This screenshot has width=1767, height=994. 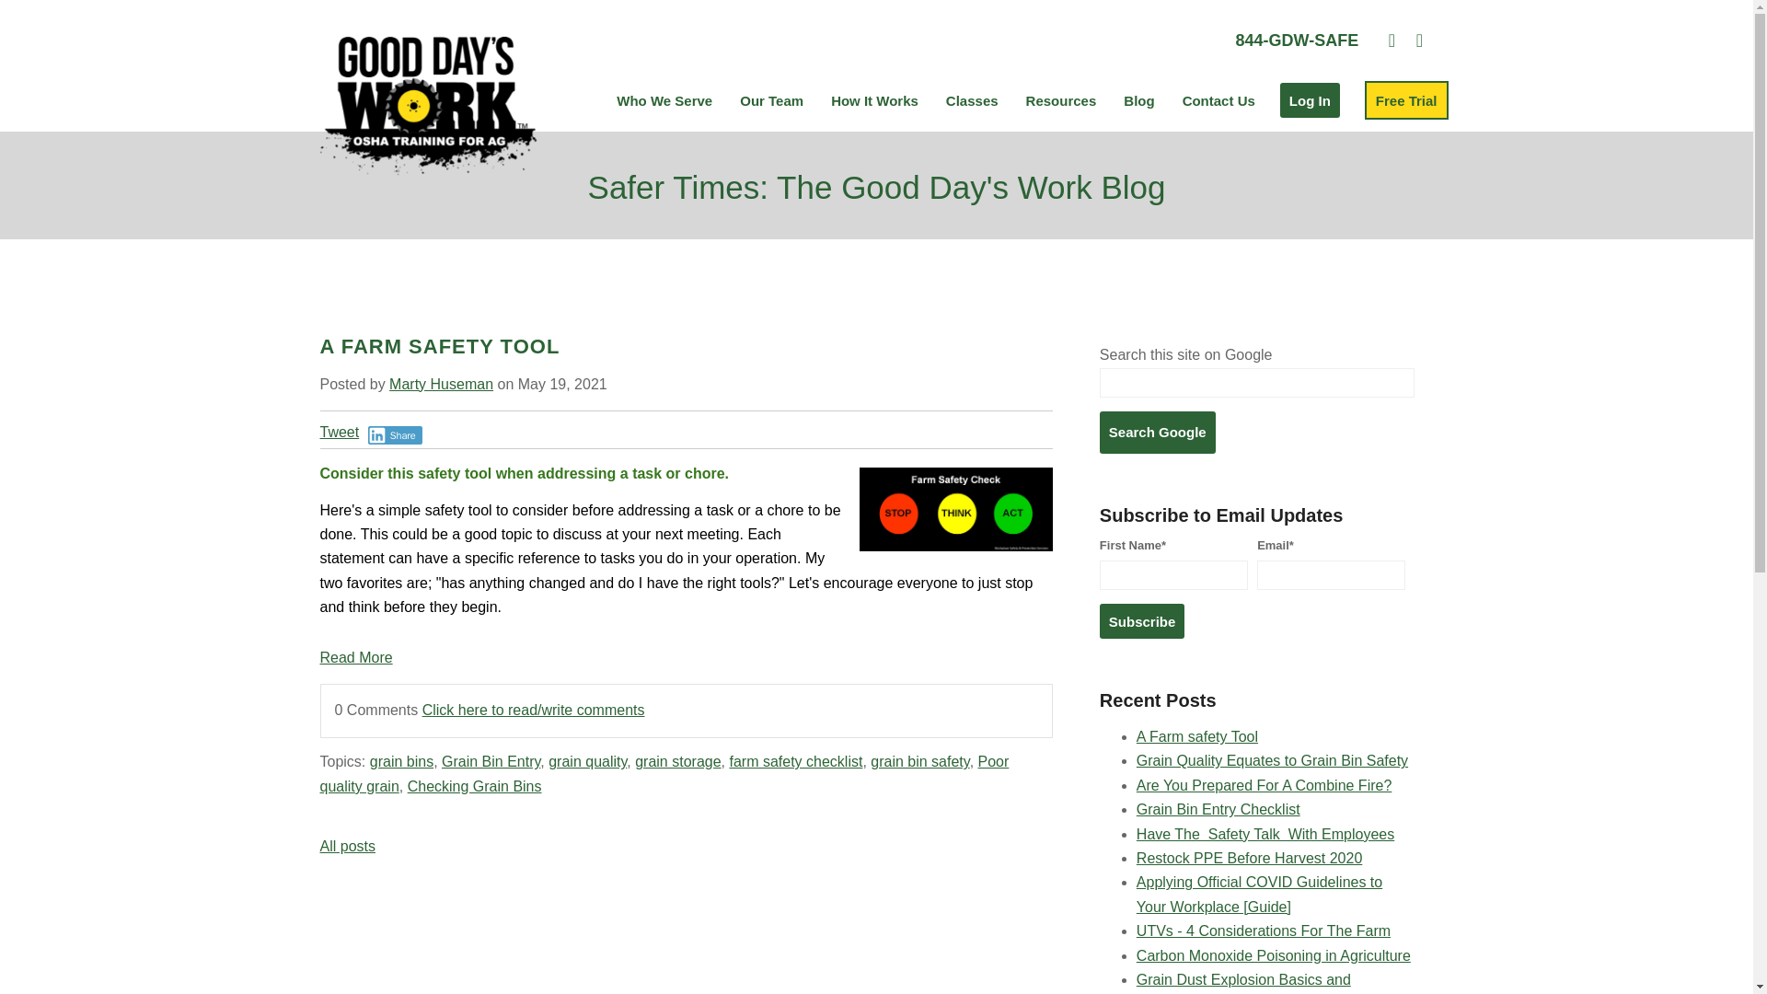 I want to click on Grain Quality Equates to Grain Bin Safety, so click(x=1272, y=760).